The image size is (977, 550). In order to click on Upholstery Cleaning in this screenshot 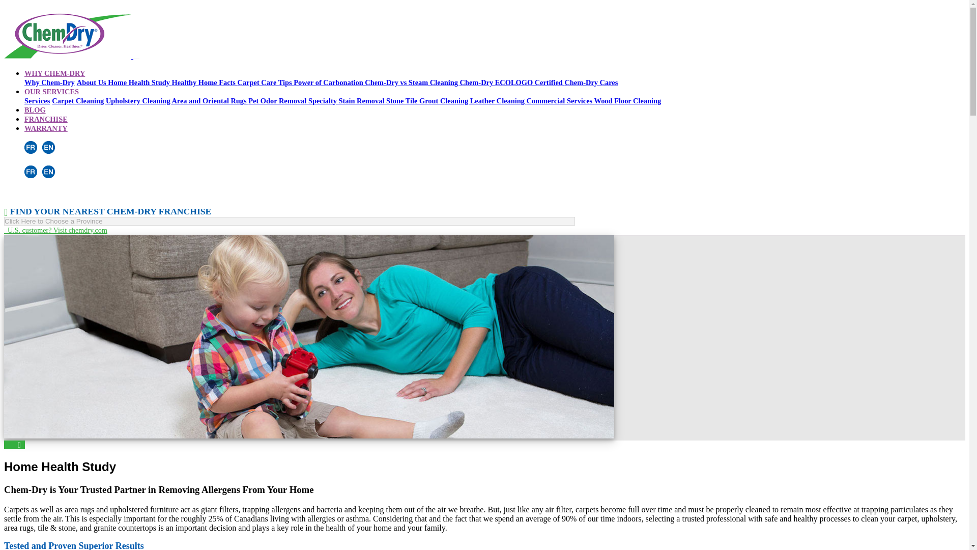, I will do `click(138, 101)`.